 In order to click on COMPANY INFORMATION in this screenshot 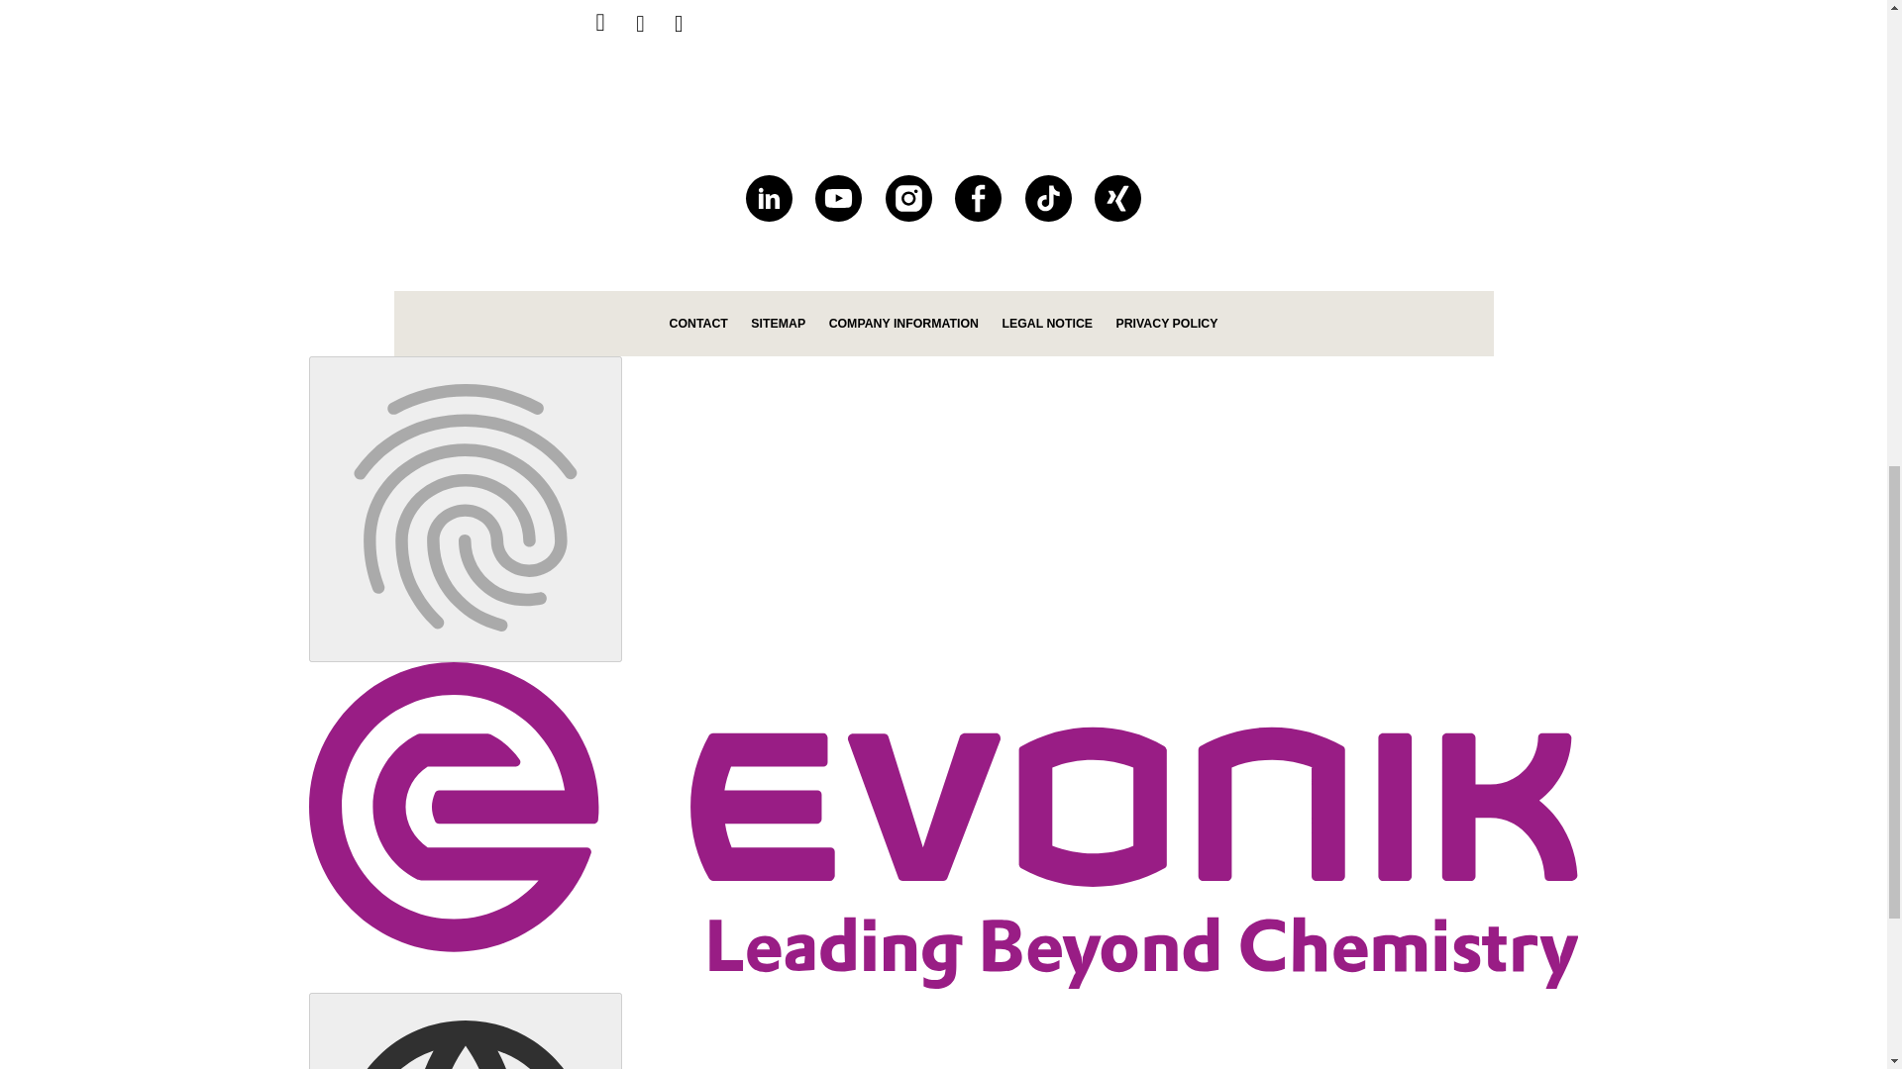, I will do `click(903, 323)`.